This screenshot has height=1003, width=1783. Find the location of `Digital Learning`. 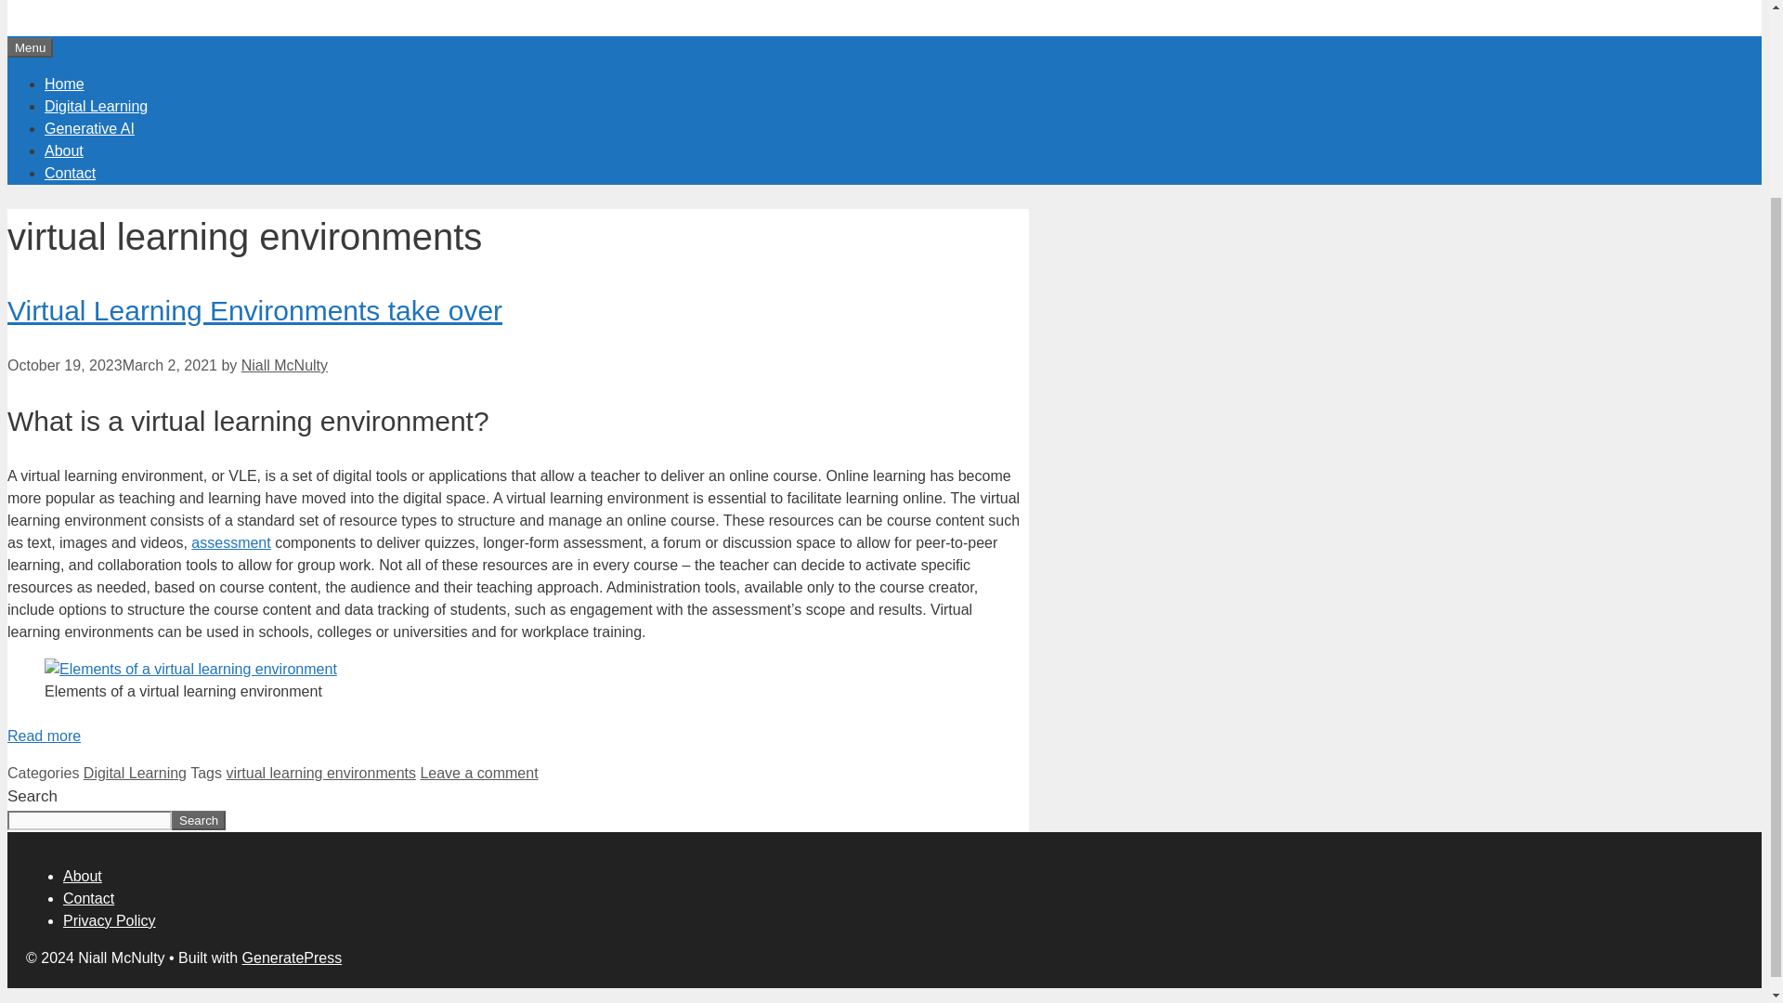

Digital Learning is located at coordinates (136, 773).